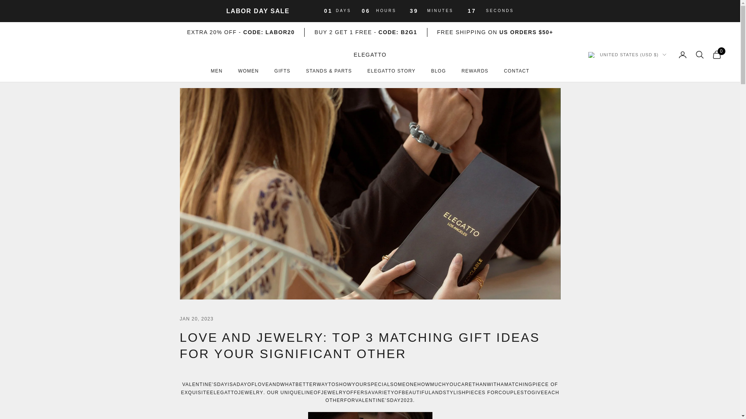 This screenshot has height=419, width=746. What do you see at coordinates (438, 71) in the screenshot?
I see `BLOG` at bounding box center [438, 71].